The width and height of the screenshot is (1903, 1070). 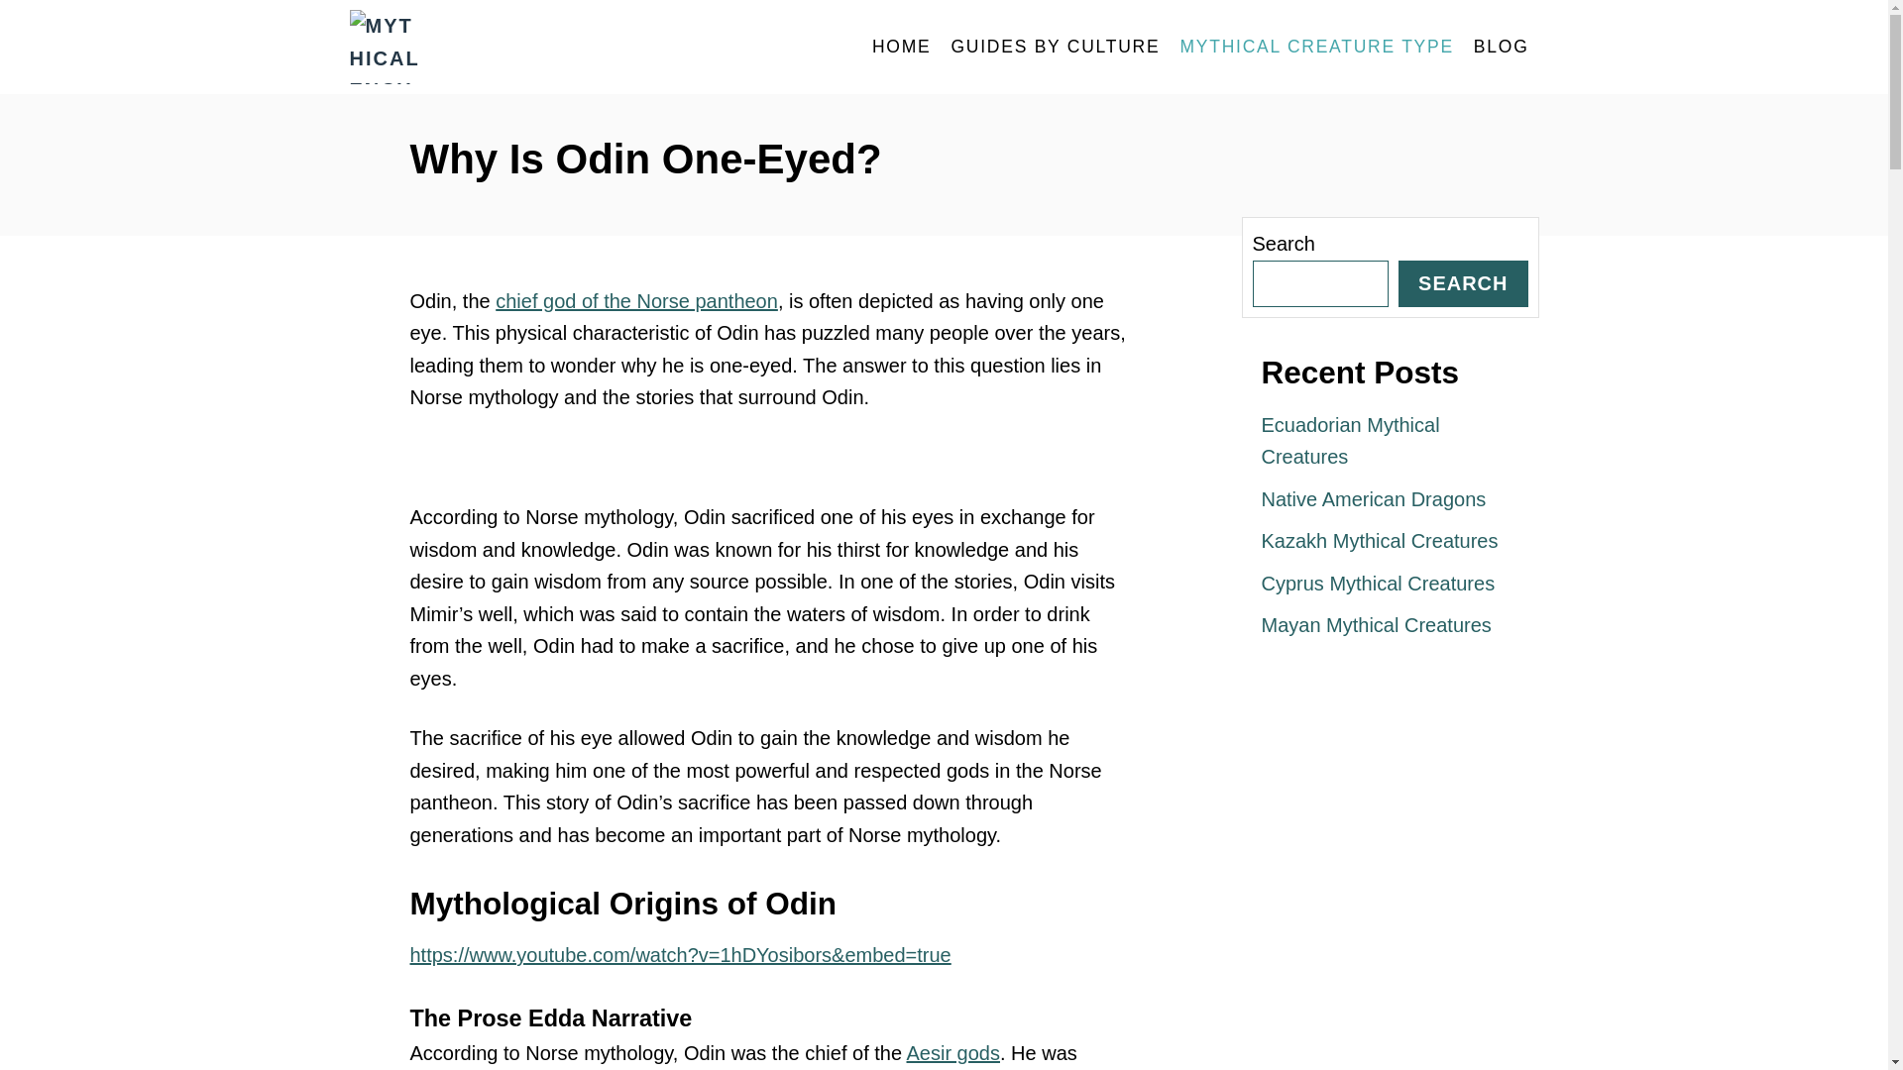 What do you see at coordinates (1055, 48) in the screenshot?
I see `GUIDES BY CULTURE` at bounding box center [1055, 48].